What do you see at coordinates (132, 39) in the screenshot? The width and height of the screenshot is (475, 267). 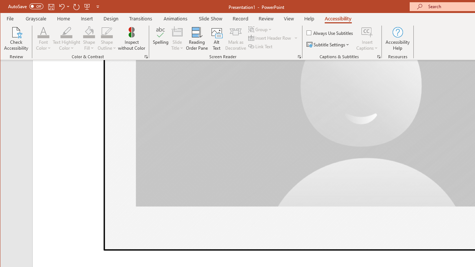 I see `Inspect without Color` at bounding box center [132, 39].